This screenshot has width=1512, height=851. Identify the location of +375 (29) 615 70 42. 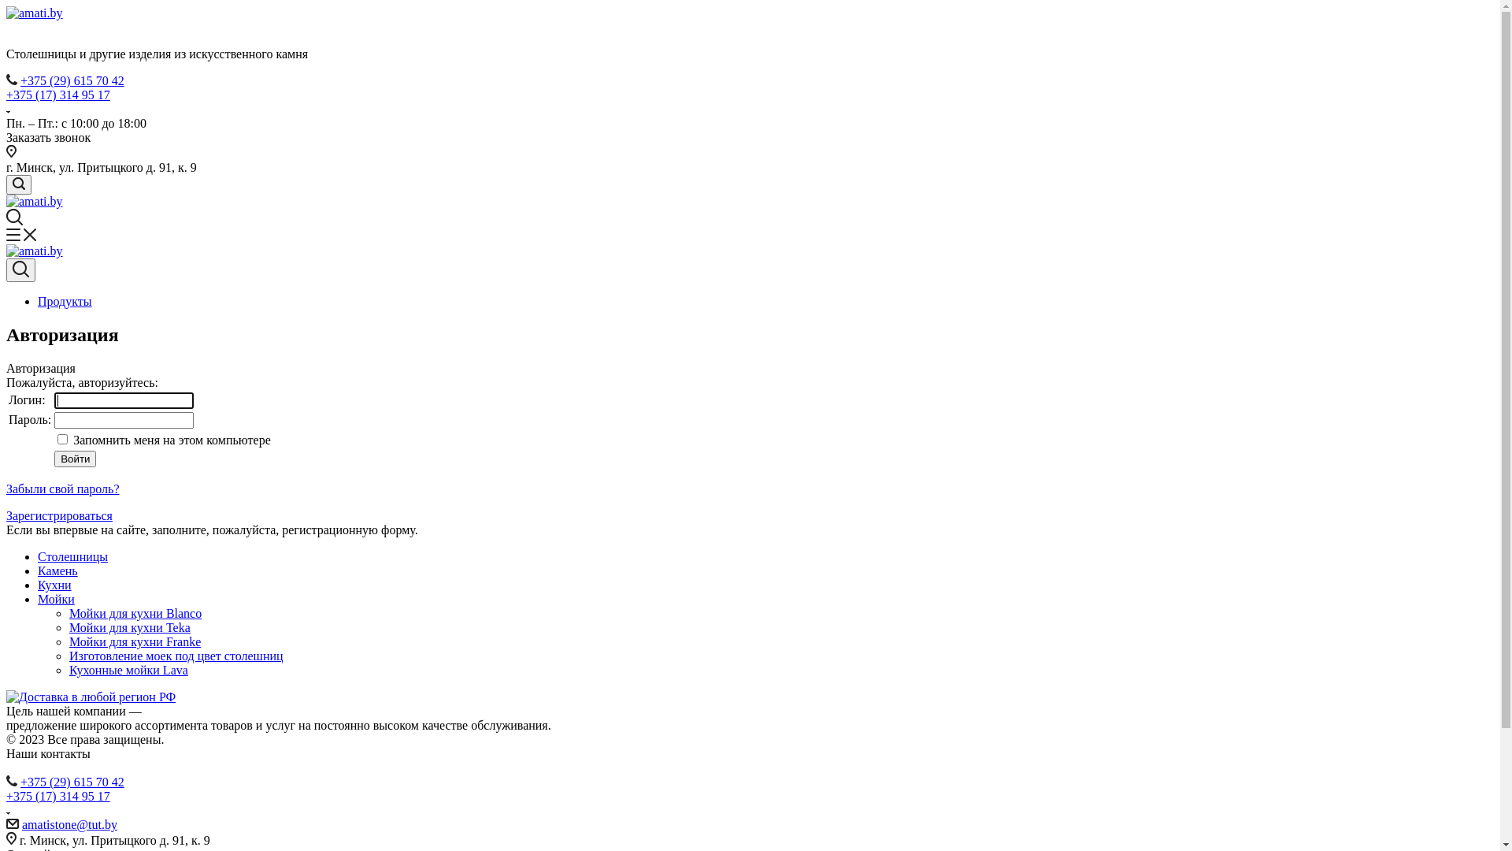
(72, 80).